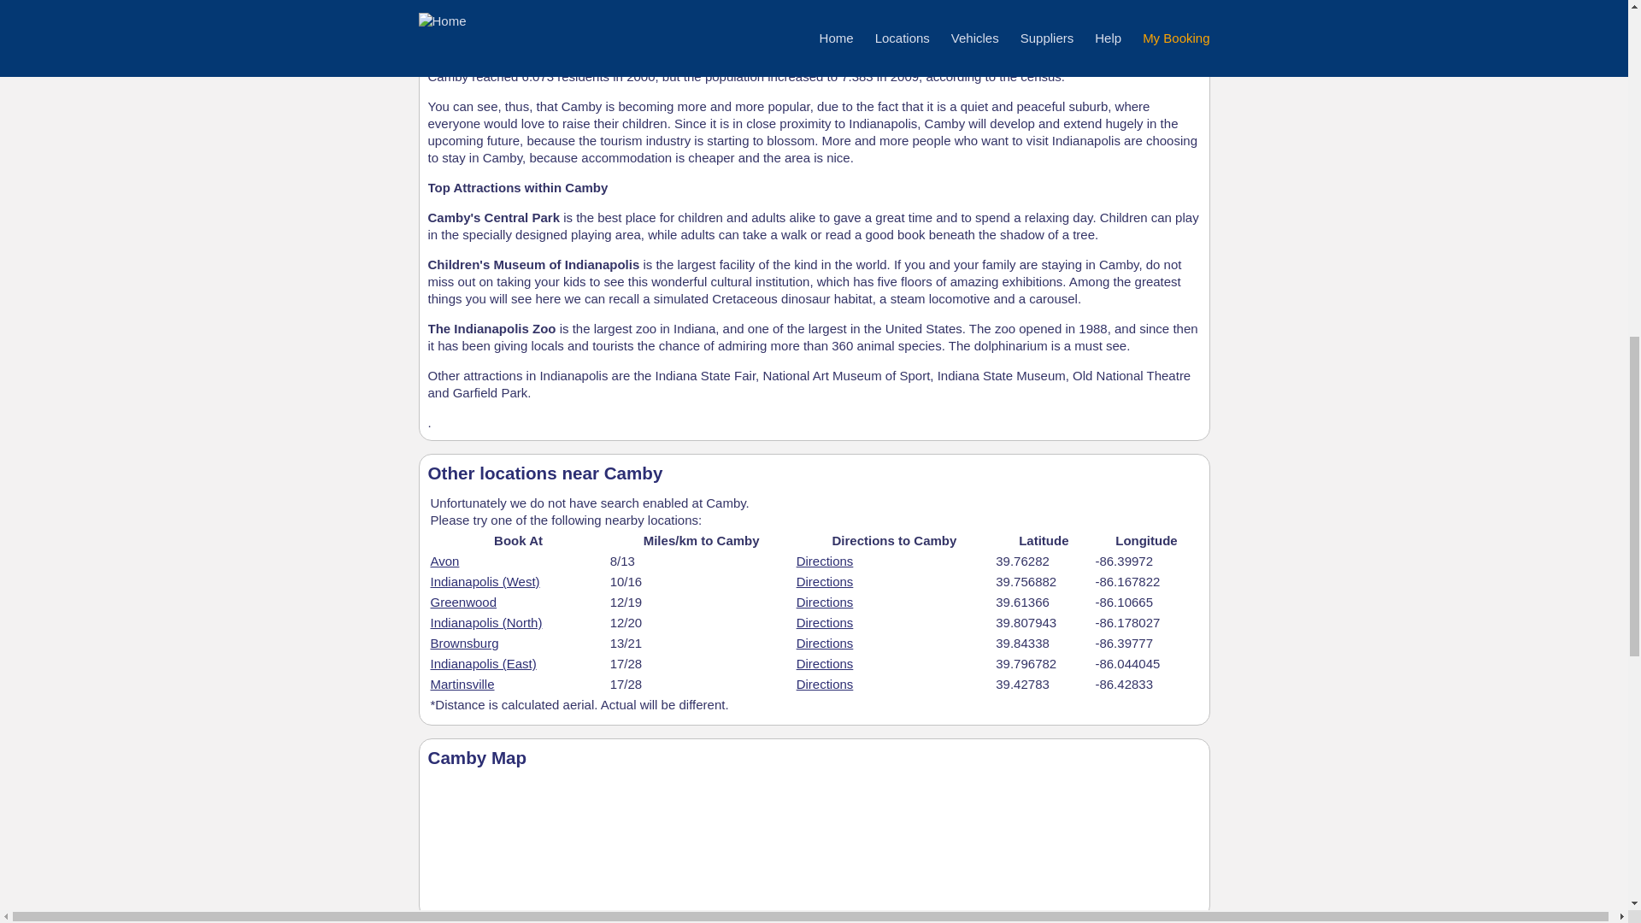 This screenshot has width=1641, height=923. Describe the element at coordinates (464, 643) in the screenshot. I see `Brownsburg` at that location.